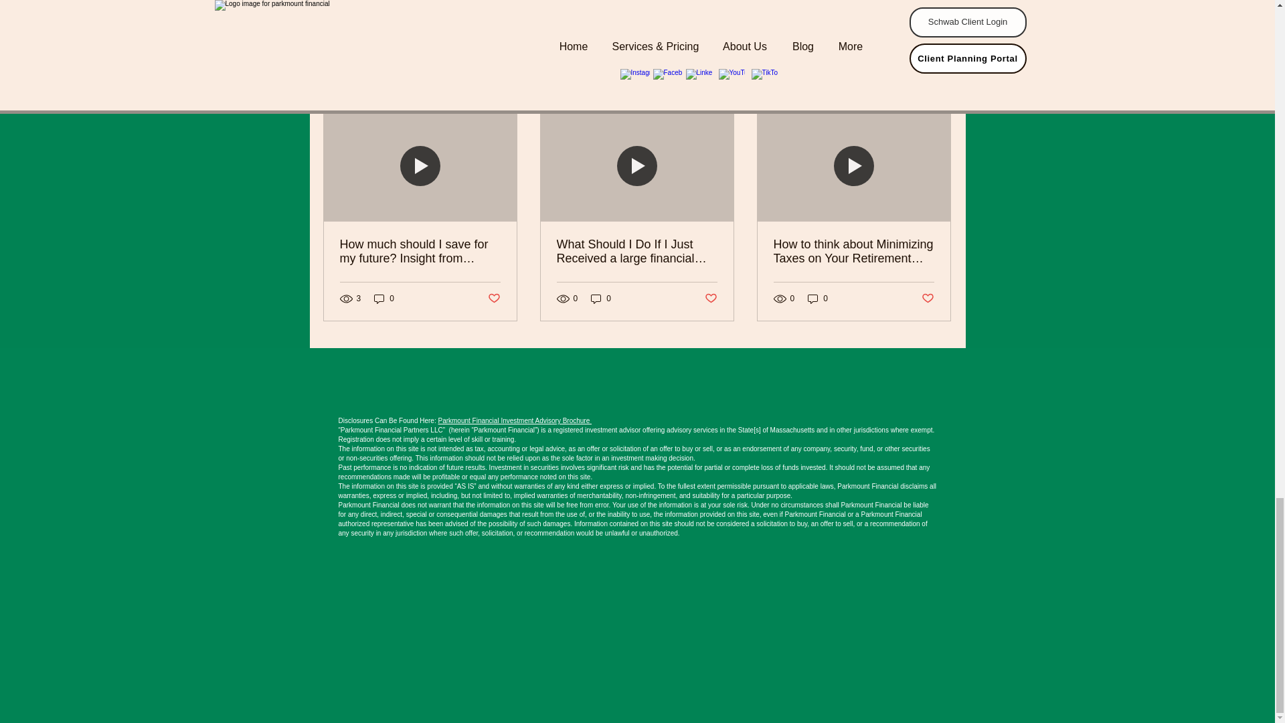  I want to click on See All, so click(937, 88).